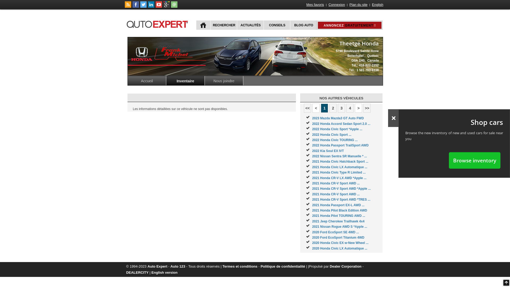  Describe the element at coordinates (338, 118) in the screenshot. I see `2023 Mazda Mazda3 GT Auto FWD` at that location.